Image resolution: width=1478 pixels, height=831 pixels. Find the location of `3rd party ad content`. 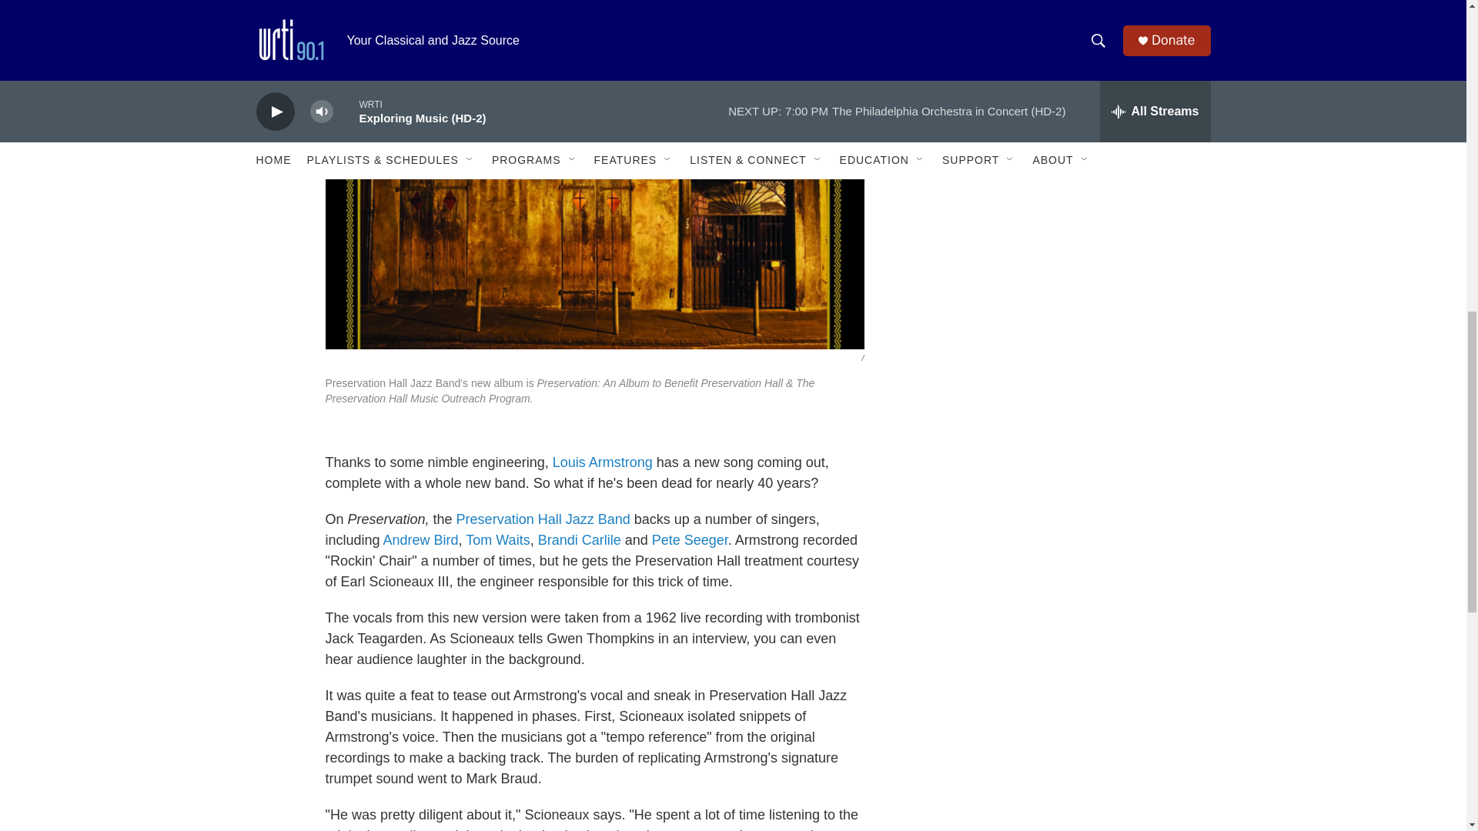

3rd party ad content is located at coordinates (1078, 177).